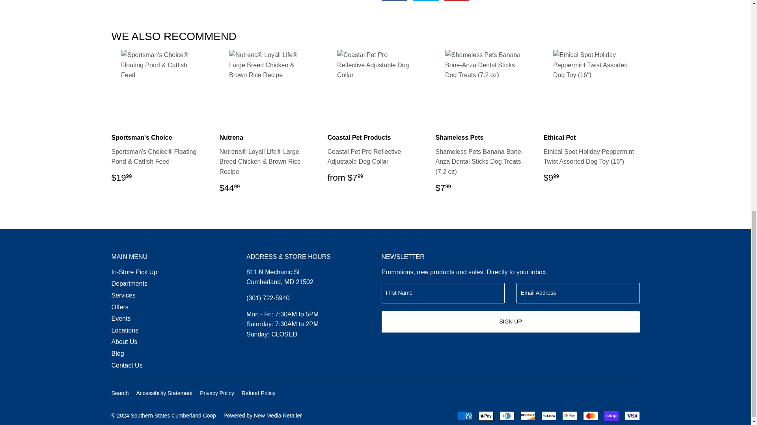 Image resolution: width=757 pixels, height=425 pixels. Describe the element at coordinates (464, 416) in the screenshot. I see `American Express` at that location.